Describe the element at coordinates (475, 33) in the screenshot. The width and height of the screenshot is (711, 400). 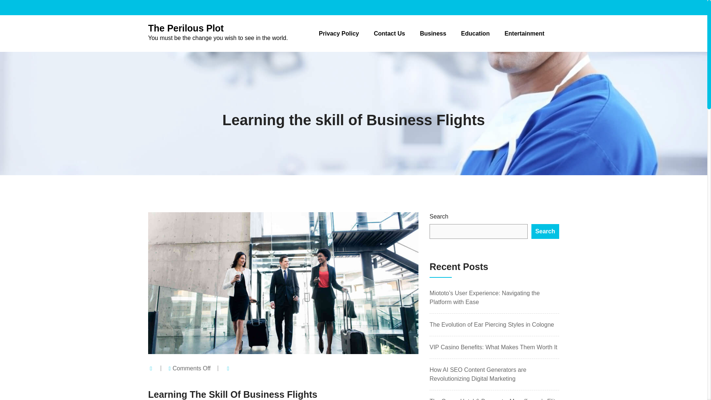
I see `Education` at that location.